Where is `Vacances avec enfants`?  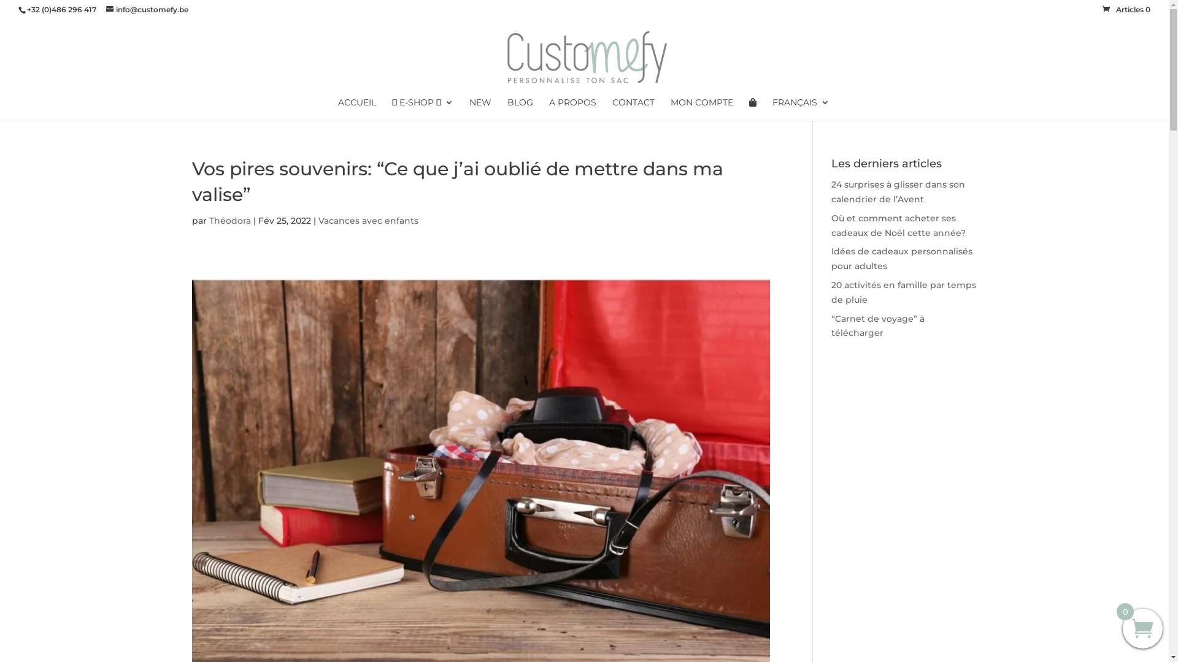 Vacances avec enfants is located at coordinates (368, 221).